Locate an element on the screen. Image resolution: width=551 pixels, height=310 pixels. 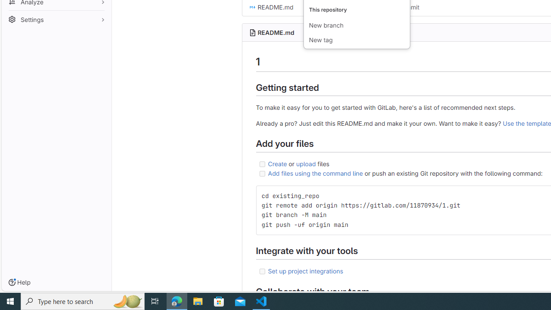
Create is located at coordinates (277, 163).